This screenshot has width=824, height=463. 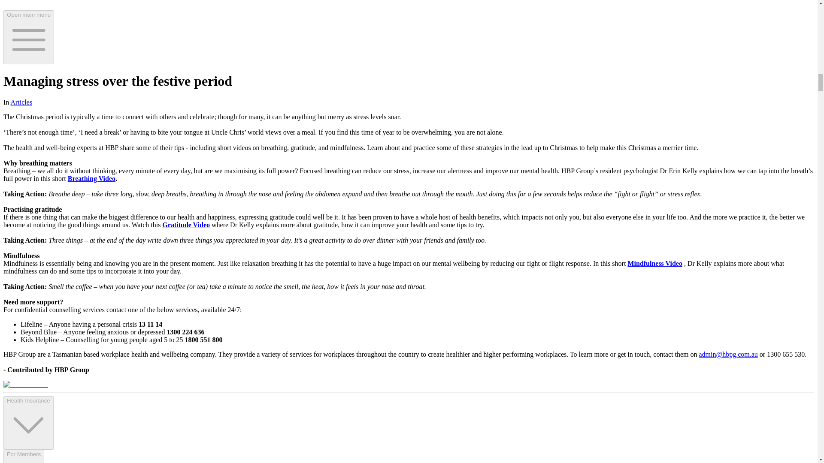 What do you see at coordinates (28, 37) in the screenshot?
I see `Open main menu` at bounding box center [28, 37].